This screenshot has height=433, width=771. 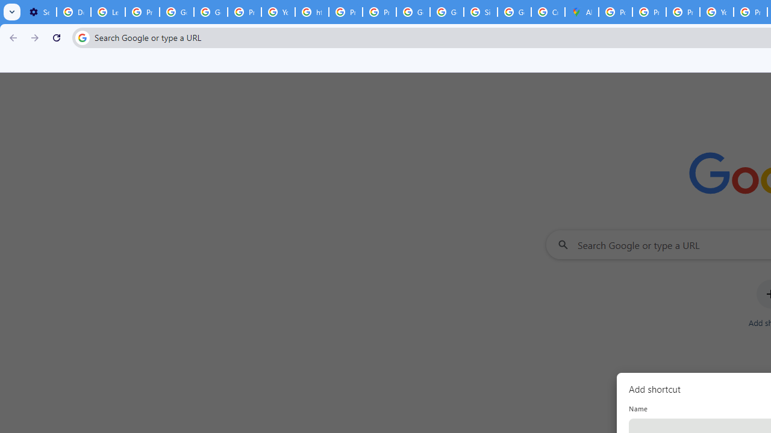 I want to click on Create your Google Account, so click(x=548, y=12).